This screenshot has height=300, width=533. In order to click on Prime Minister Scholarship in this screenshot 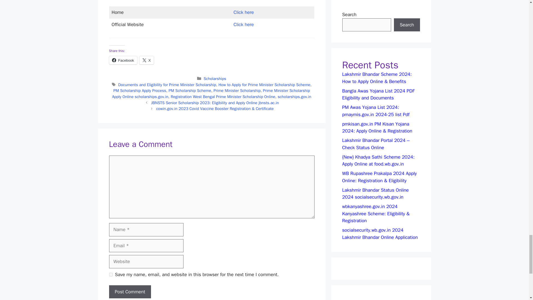, I will do `click(237, 91)`.